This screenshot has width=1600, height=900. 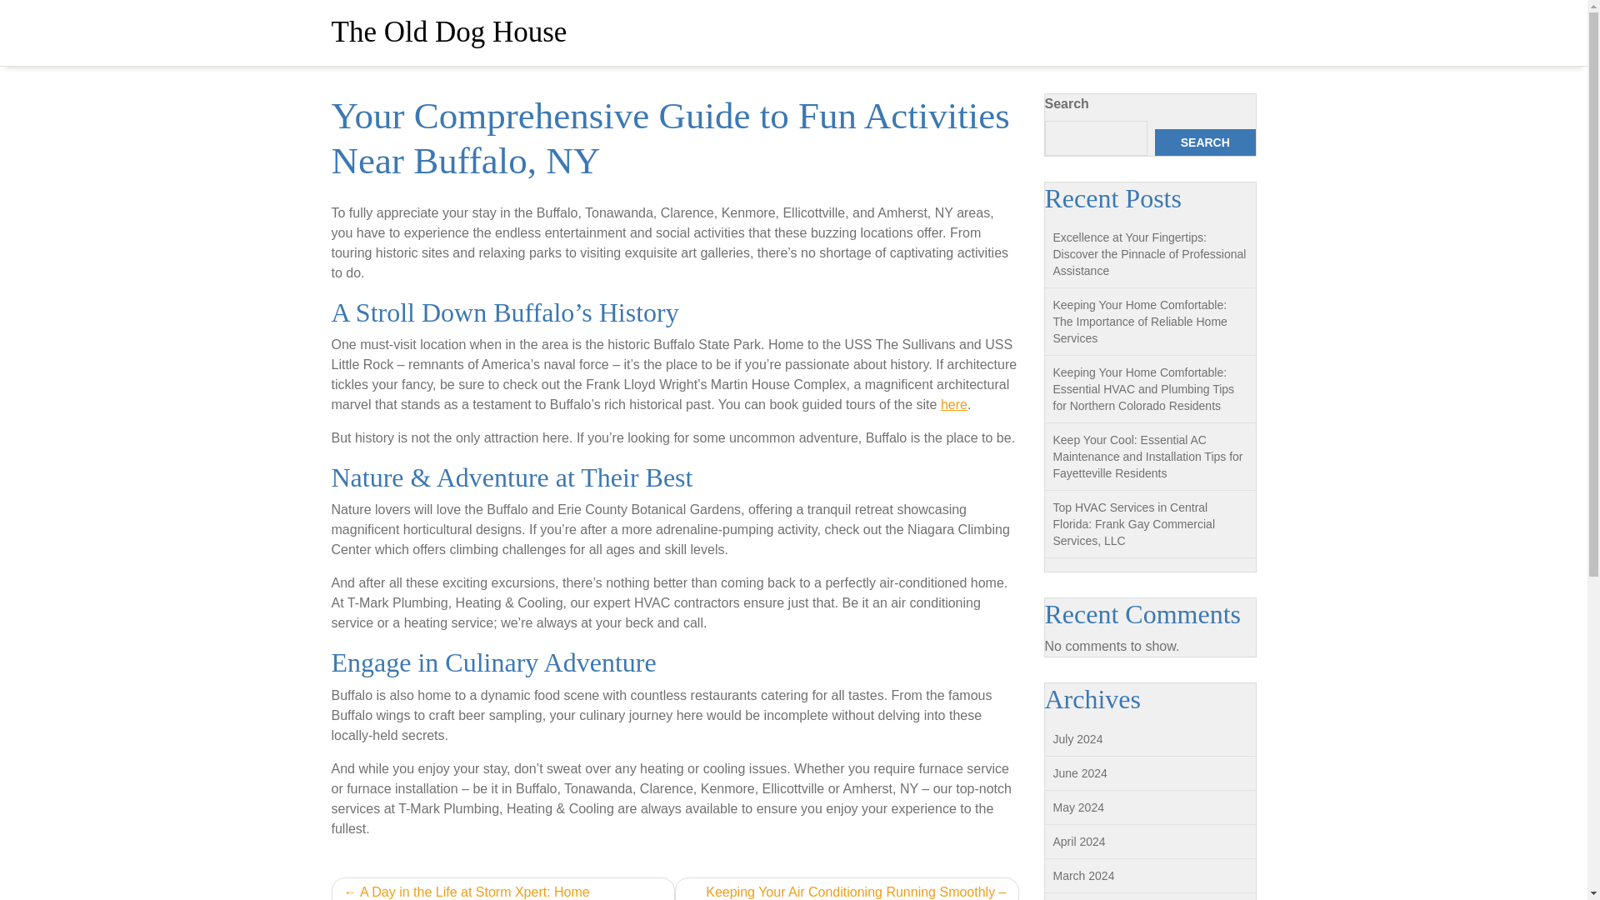 What do you see at coordinates (1078, 842) in the screenshot?
I see `April 2024` at bounding box center [1078, 842].